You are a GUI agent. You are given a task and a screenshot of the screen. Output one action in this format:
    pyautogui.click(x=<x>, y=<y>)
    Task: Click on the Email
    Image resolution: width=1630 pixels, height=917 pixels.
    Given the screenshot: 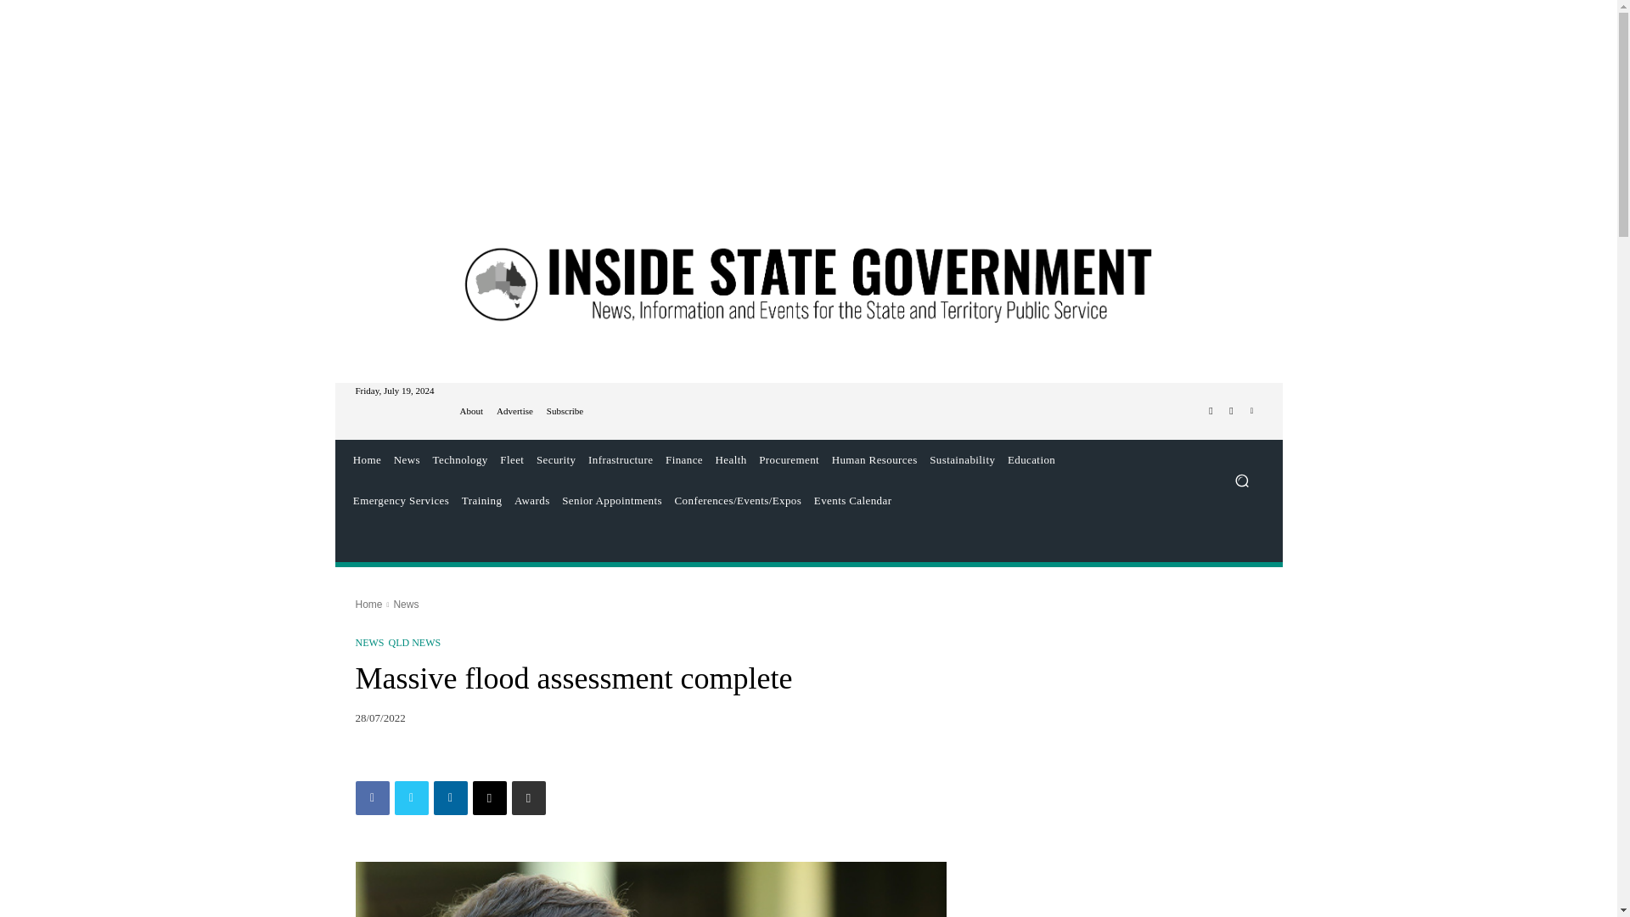 What is the action you would take?
    pyautogui.click(x=489, y=798)
    